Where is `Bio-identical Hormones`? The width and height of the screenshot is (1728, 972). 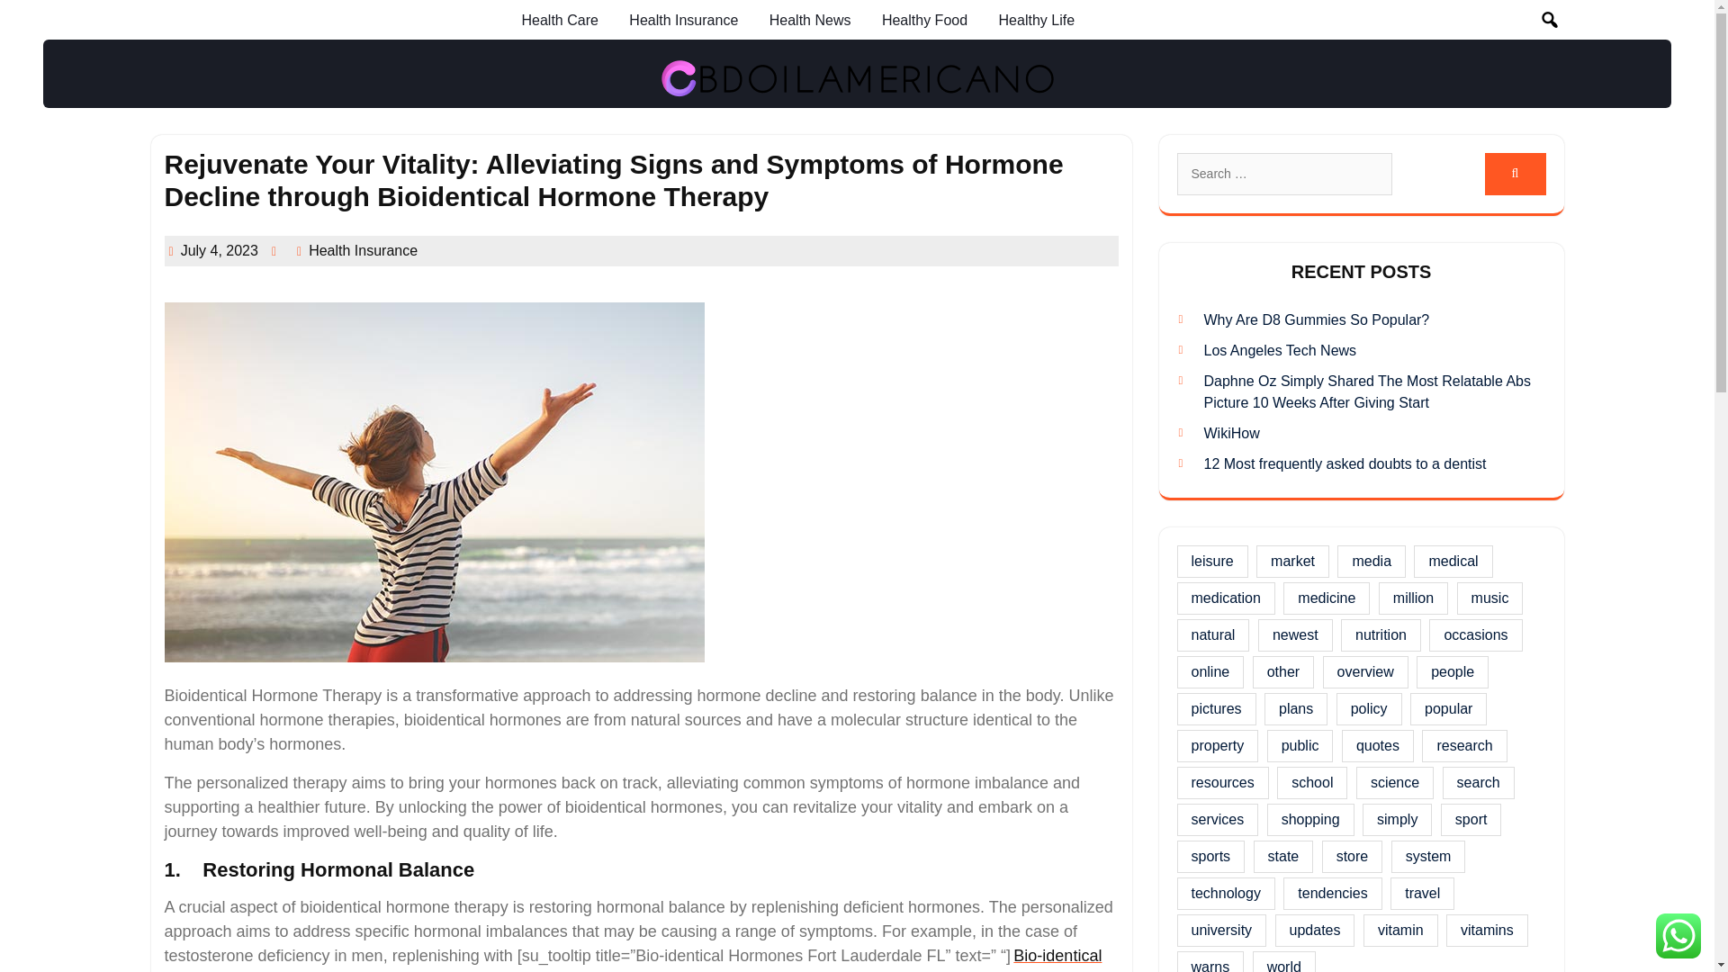 Bio-identical Hormones is located at coordinates (633, 958).